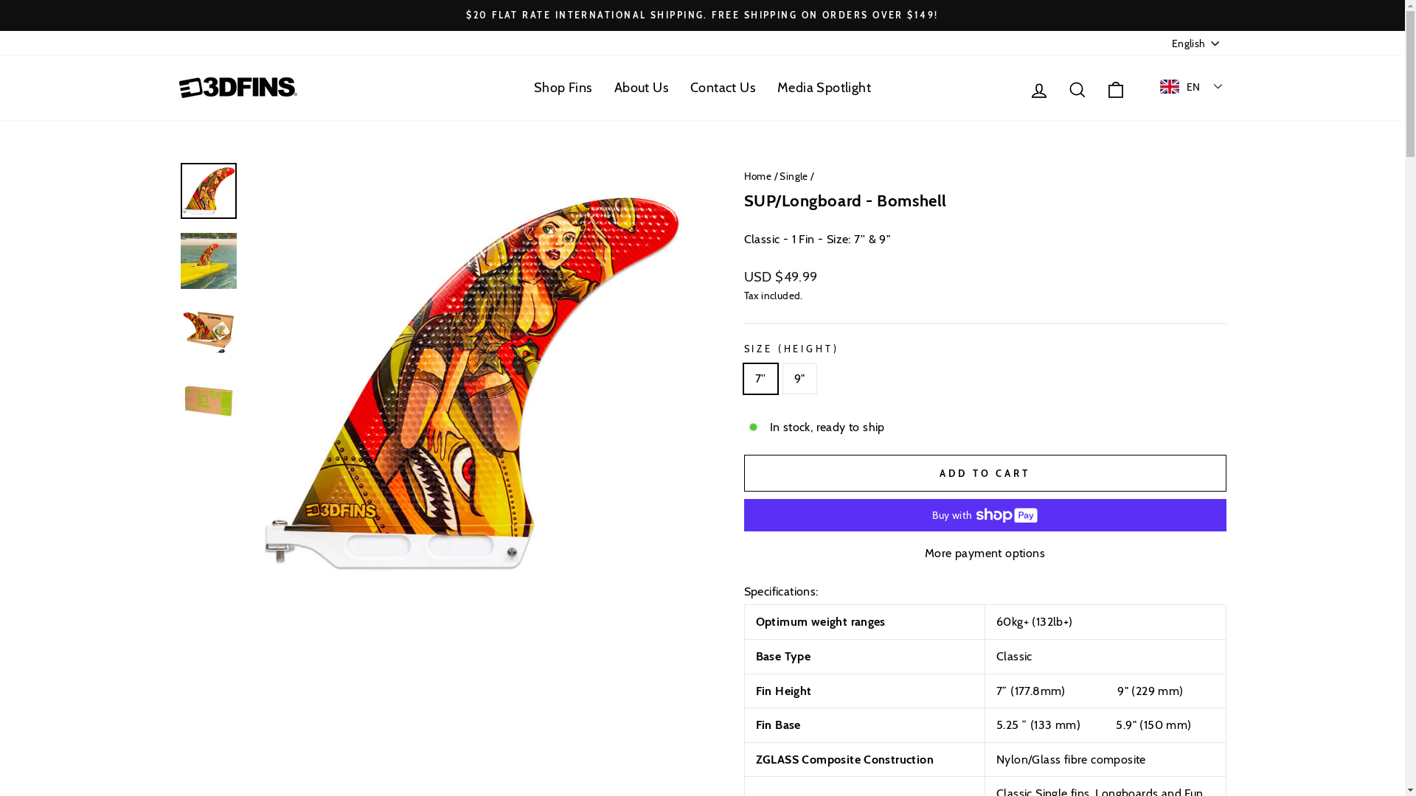 This screenshot has height=796, width=1416. I want to click on English, so click(1197, 43).